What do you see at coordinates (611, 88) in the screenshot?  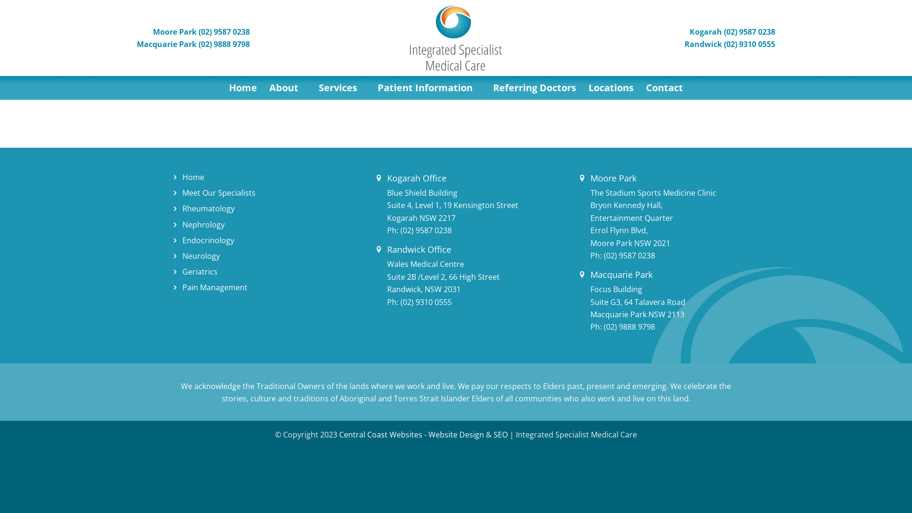 I see `Locations` at bounding box center [611, 88].